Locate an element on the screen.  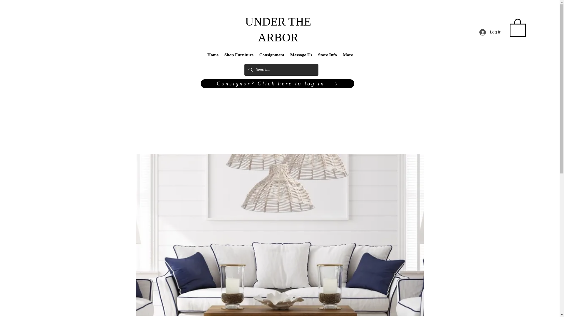
Shop Furniture is located at coordinates (239, 55).